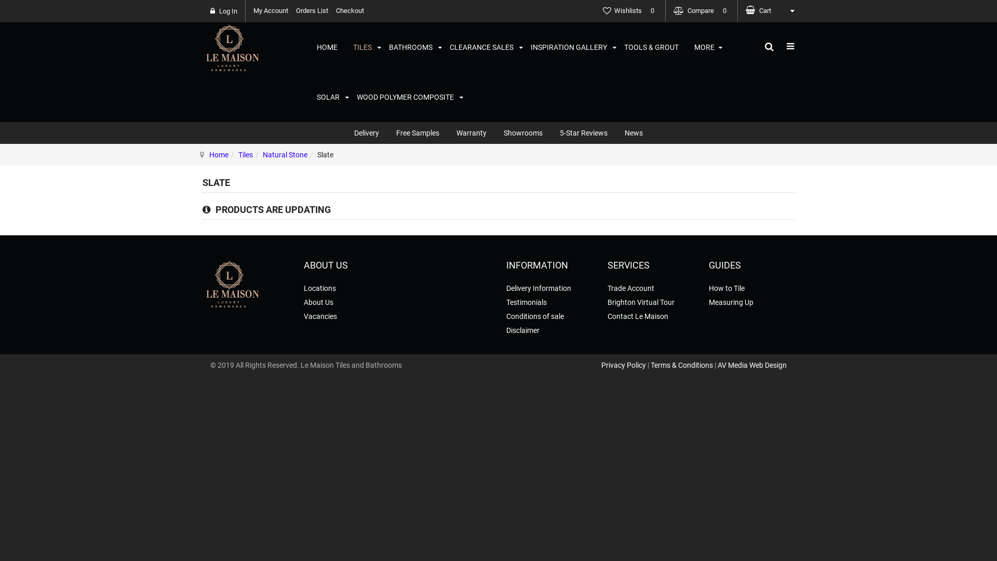 The image size is (997, 561). I want to click on Vacancies, so click(320, 316).